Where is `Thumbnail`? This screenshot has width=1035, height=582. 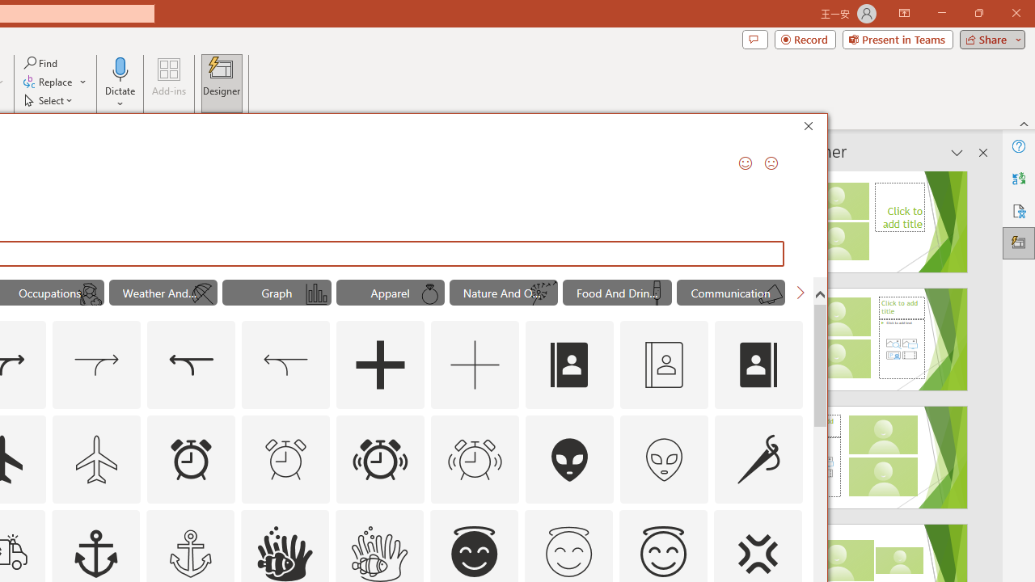 Thumbnail is located at coordinates (790, 521).